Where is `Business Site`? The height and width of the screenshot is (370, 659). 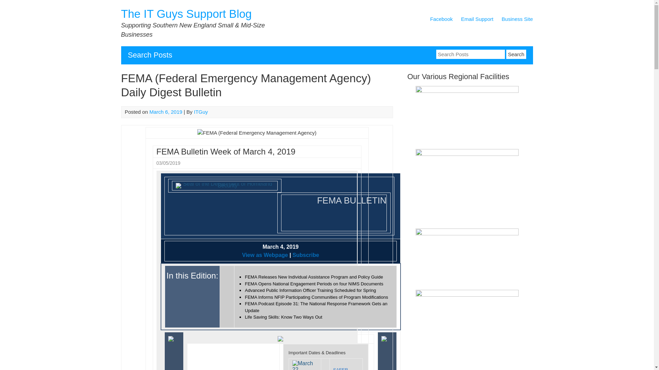
Business Site is located at coordinates (517, 20).